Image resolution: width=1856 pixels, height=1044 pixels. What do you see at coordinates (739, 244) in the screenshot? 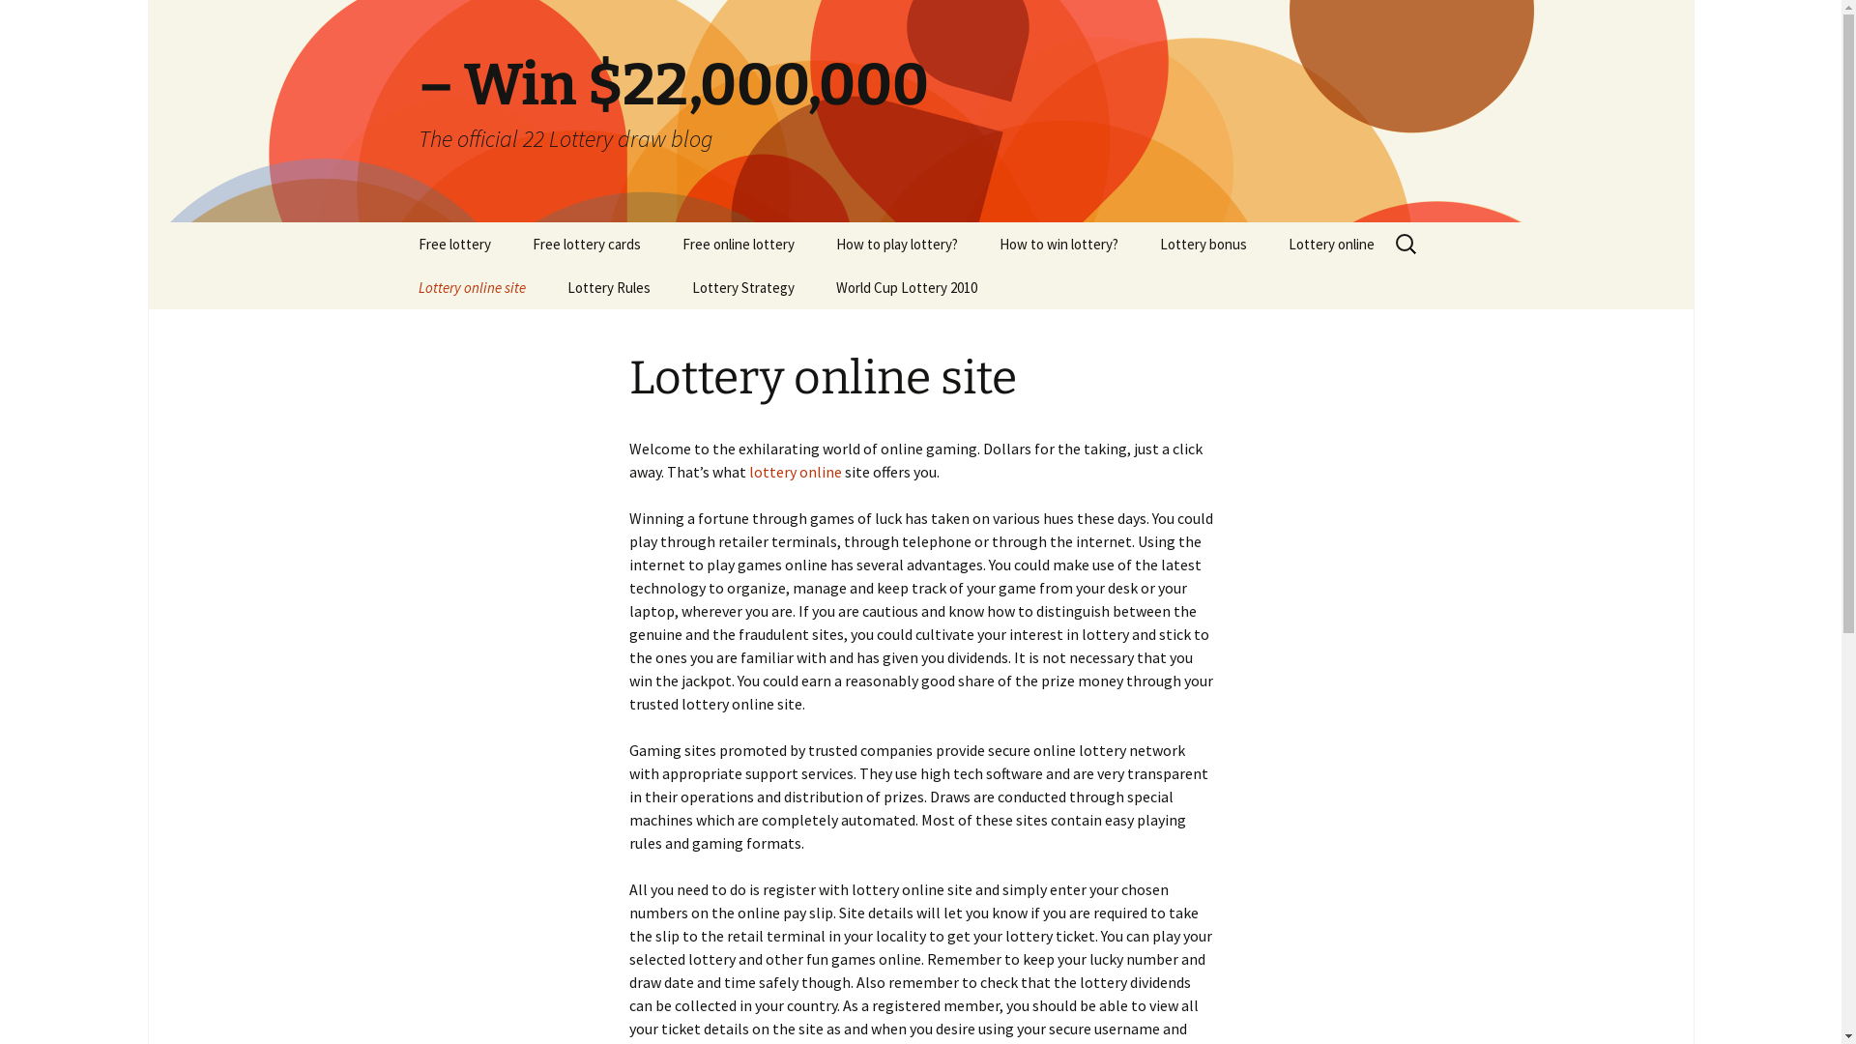
I see `Free online lottery` at bounding box center [739, 244].